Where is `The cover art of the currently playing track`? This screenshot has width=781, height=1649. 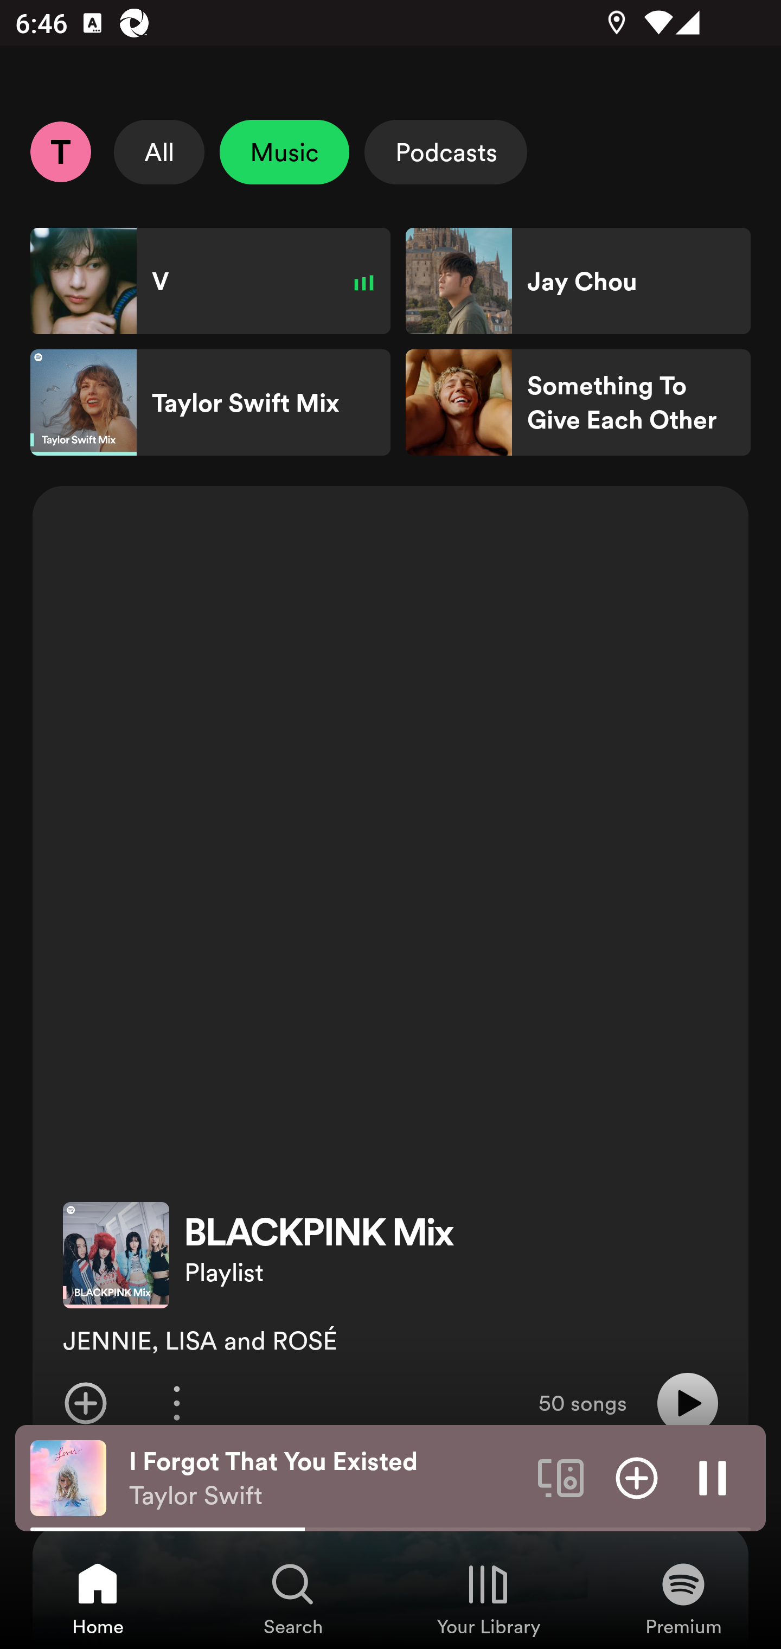
The cover art of the currently playing track is located at coordinates (68, 1477).